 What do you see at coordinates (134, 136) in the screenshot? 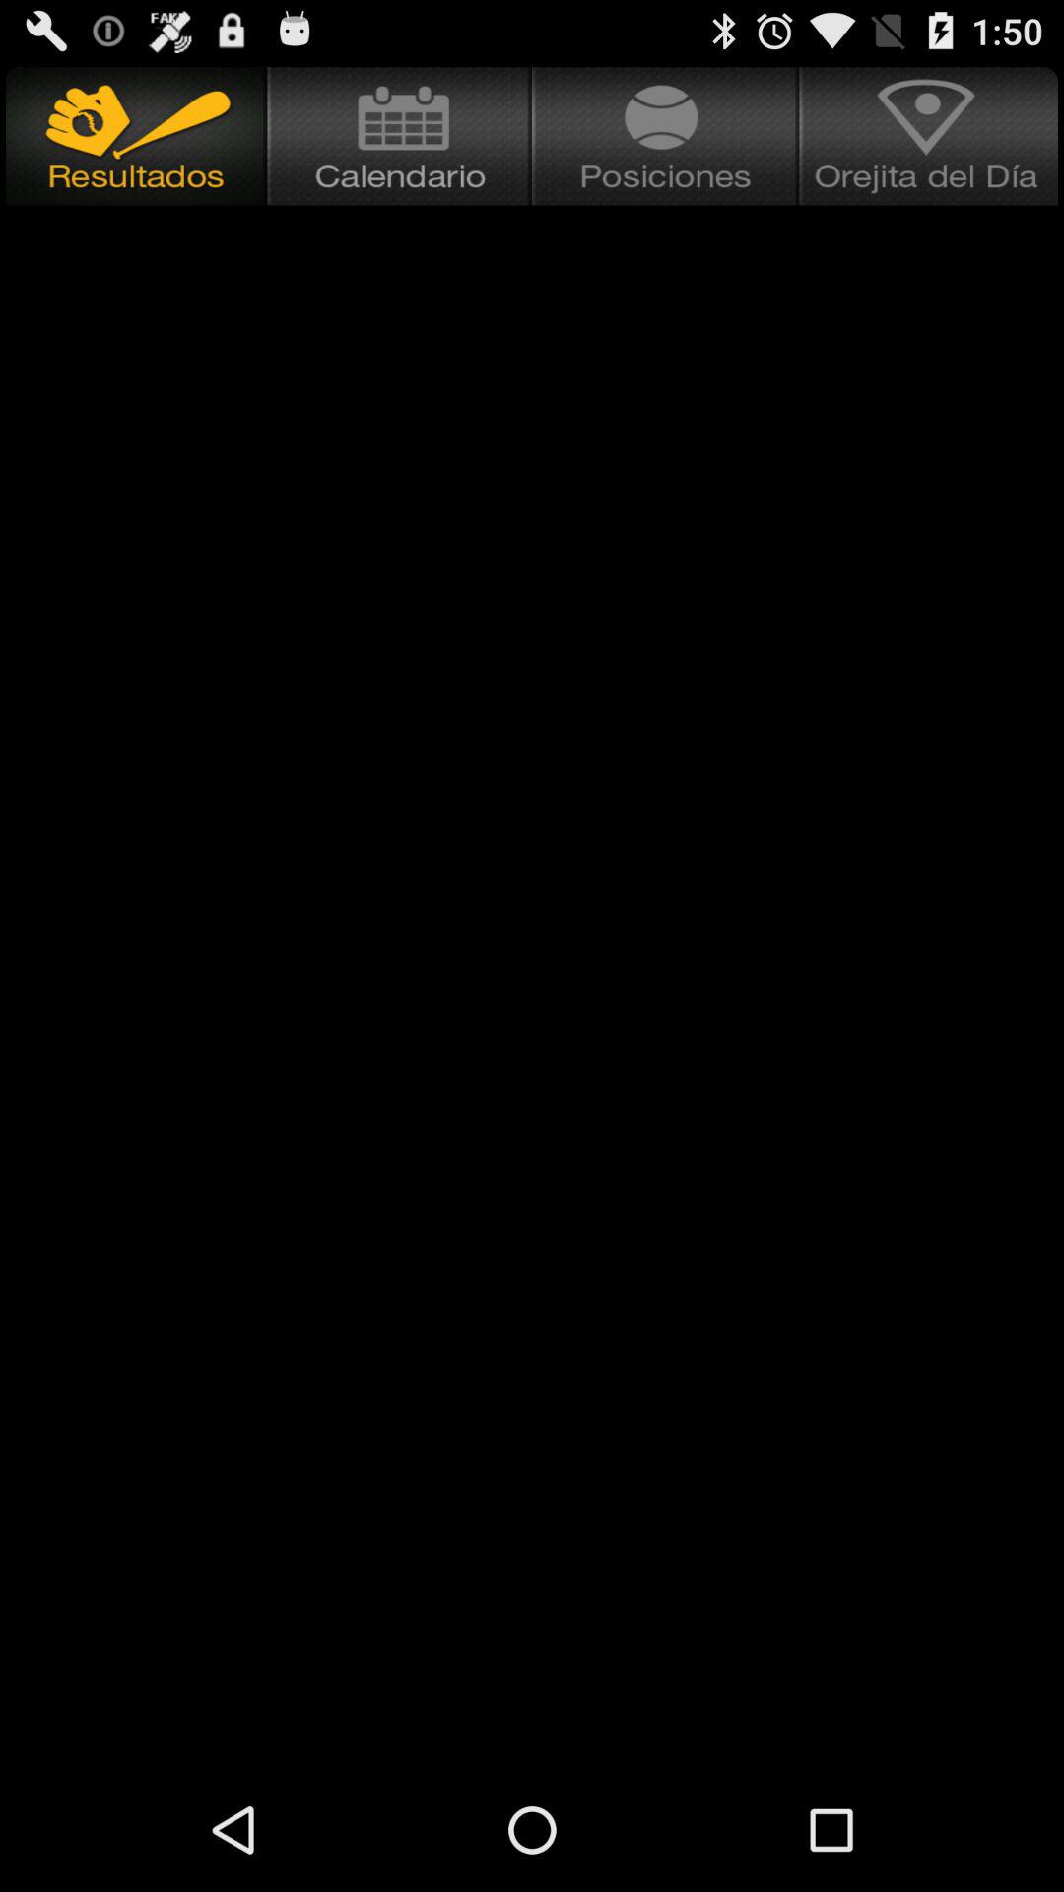
I see `click the resultados button` at bounding box center [134, 136].